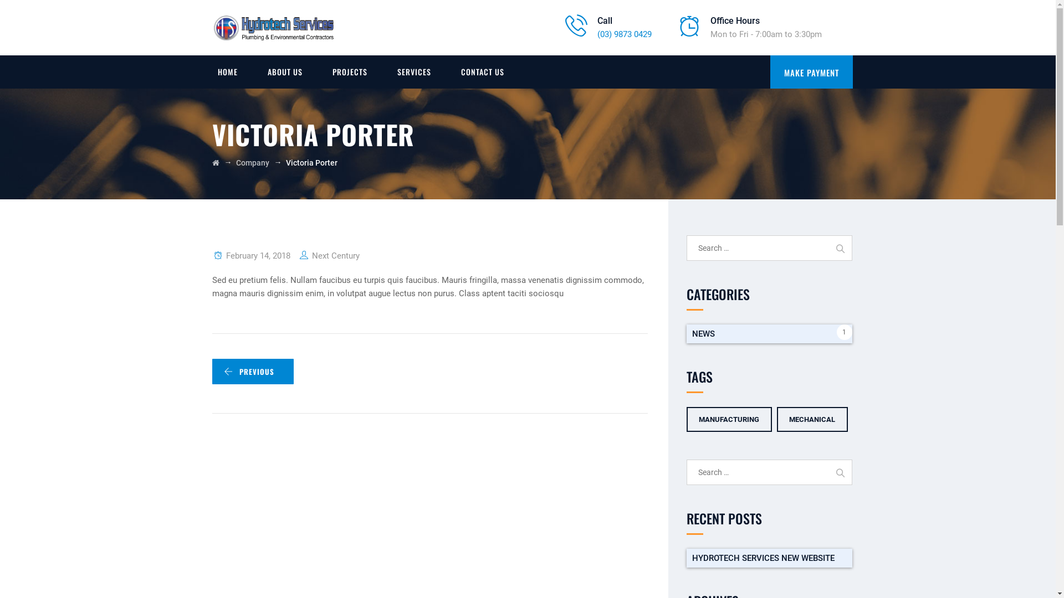 This screenshot has height=598, width=1064. What do you see at coordinates (812, 420) in the screenshot?
I see `MECHANICAL` at bounding box center [812, 420].